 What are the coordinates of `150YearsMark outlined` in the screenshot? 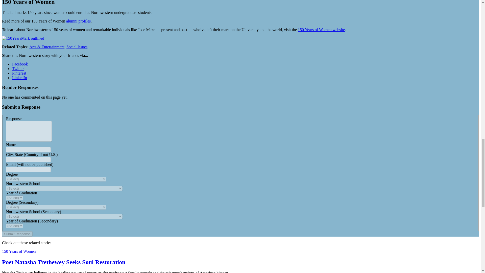 It's located at (23, 38).